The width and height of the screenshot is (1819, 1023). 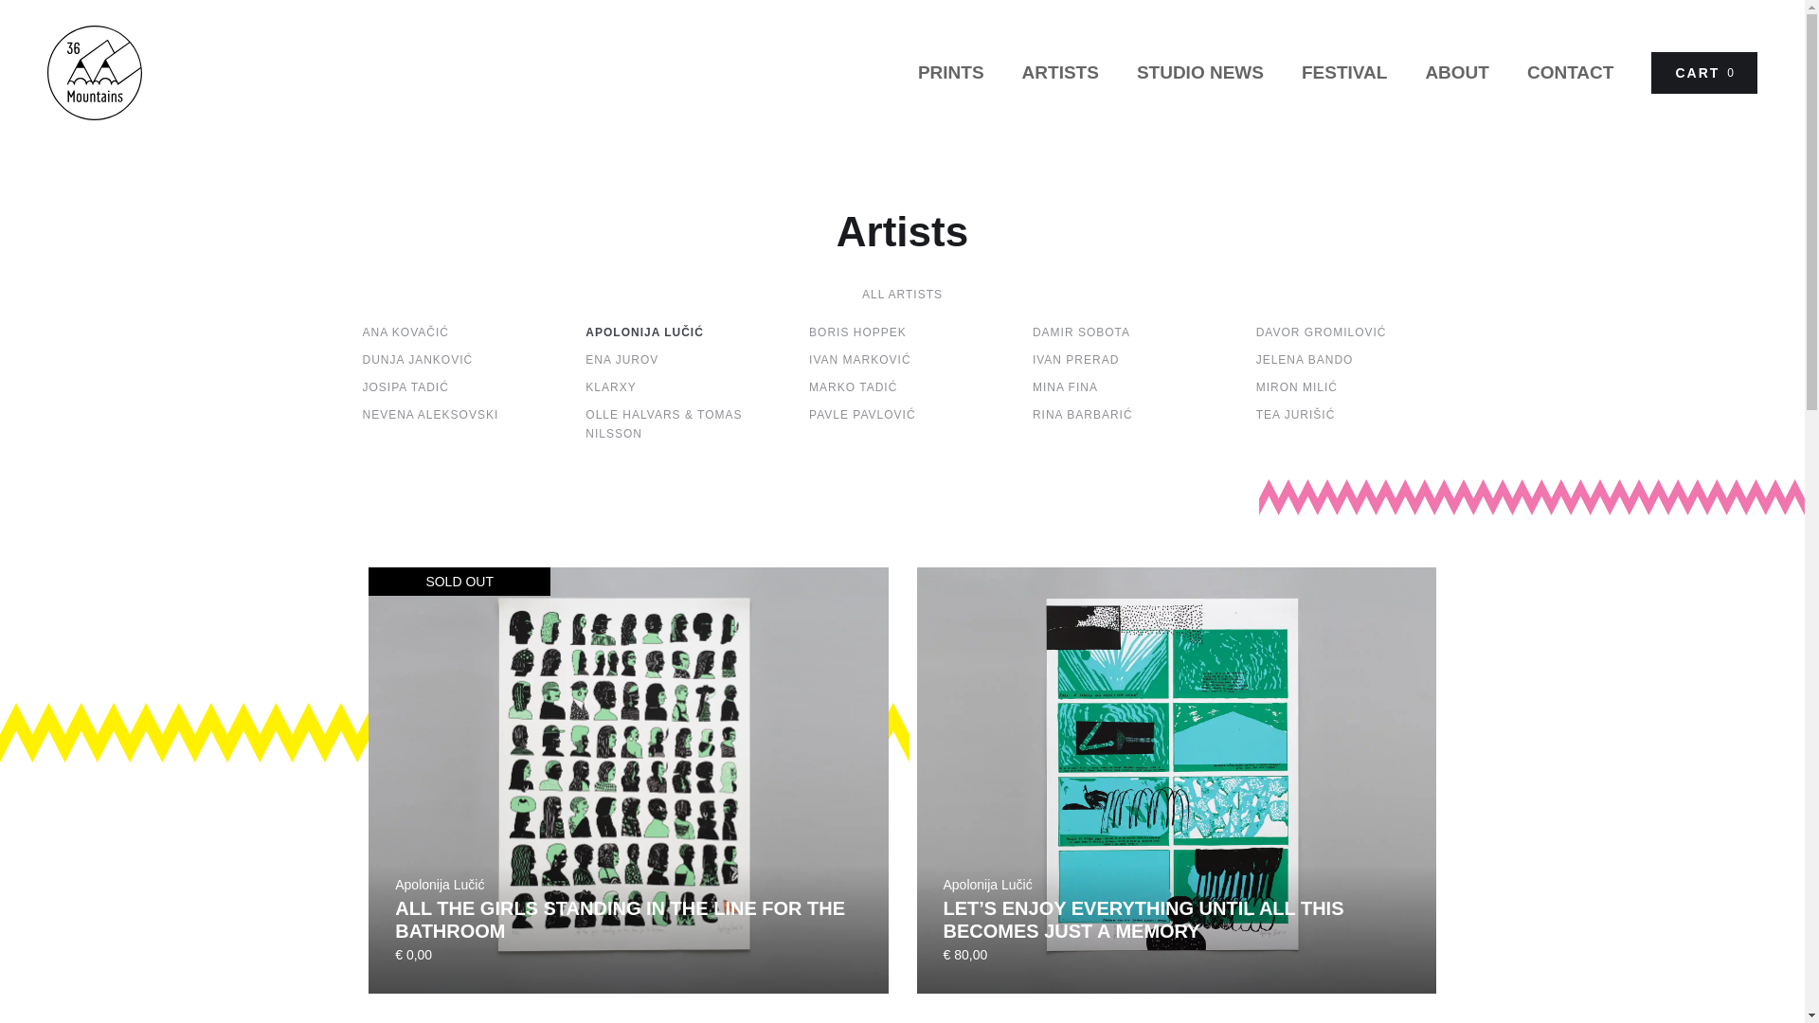 What do you see at coordinates (902, 295) in the screenshot?
I see `ALL ARTISTS` at bounding box center [902, 295].